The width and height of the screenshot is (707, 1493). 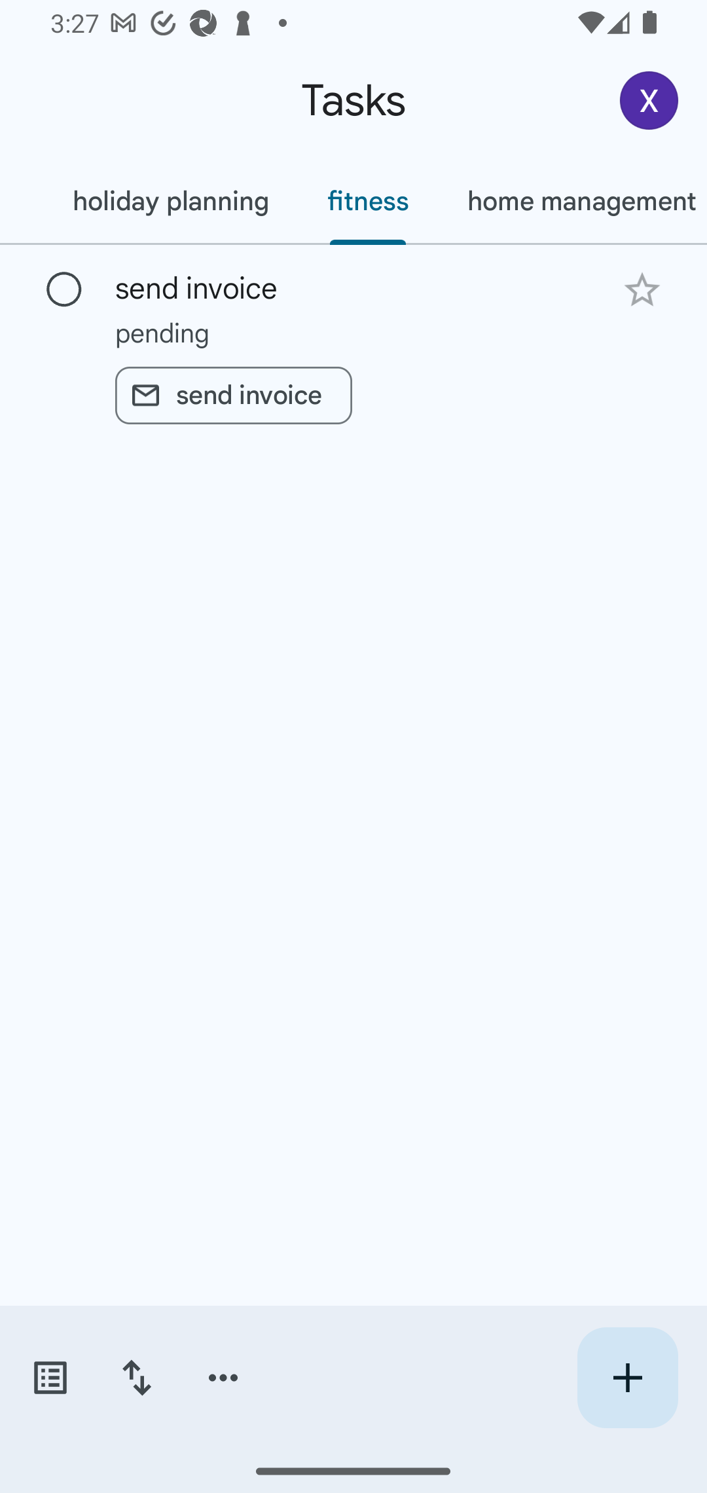 I want to click on Mark as complete, so click(x=64, y=290).